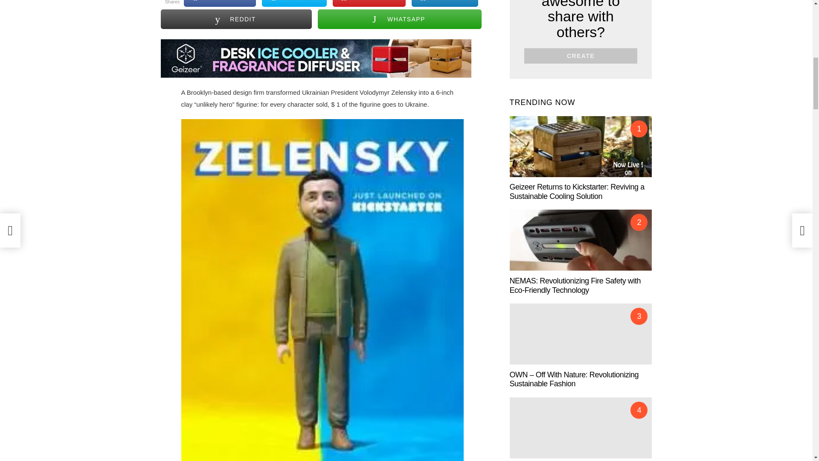 This screenshot has width=819, height=461. What do you see at coordinates (294, 3) in the screenshot?
I see `TWITTER` at bounding box center [294, 3].